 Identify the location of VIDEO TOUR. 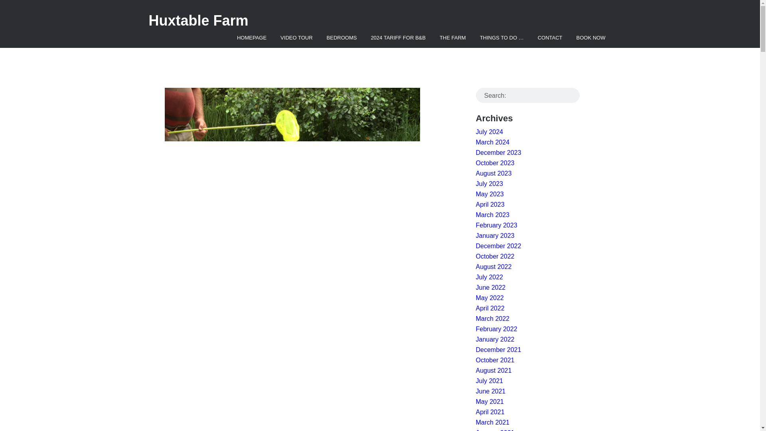
(296, 38).